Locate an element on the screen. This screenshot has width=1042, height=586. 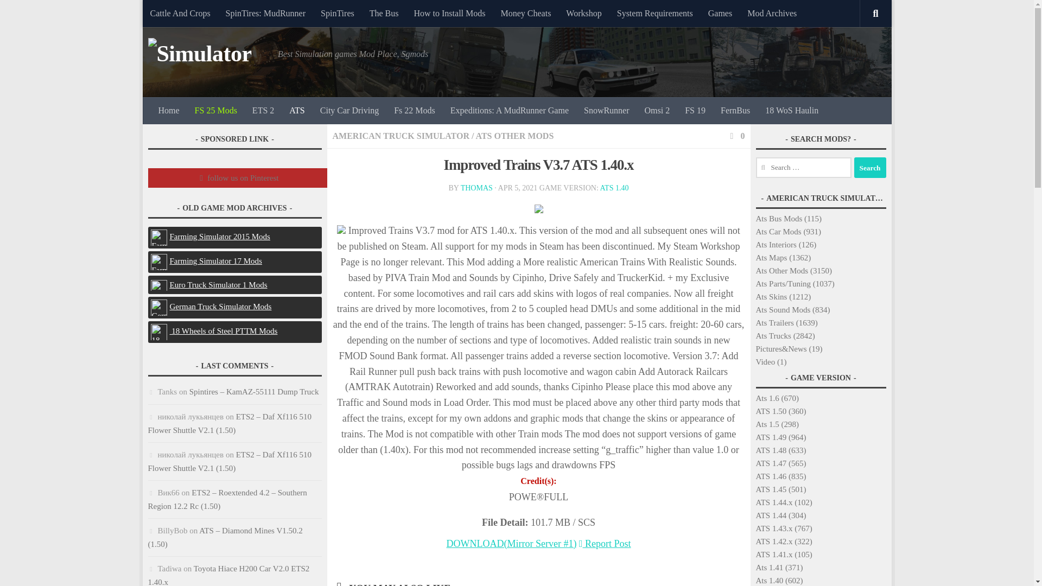
FS 19 is located at coordinates (695, 111).